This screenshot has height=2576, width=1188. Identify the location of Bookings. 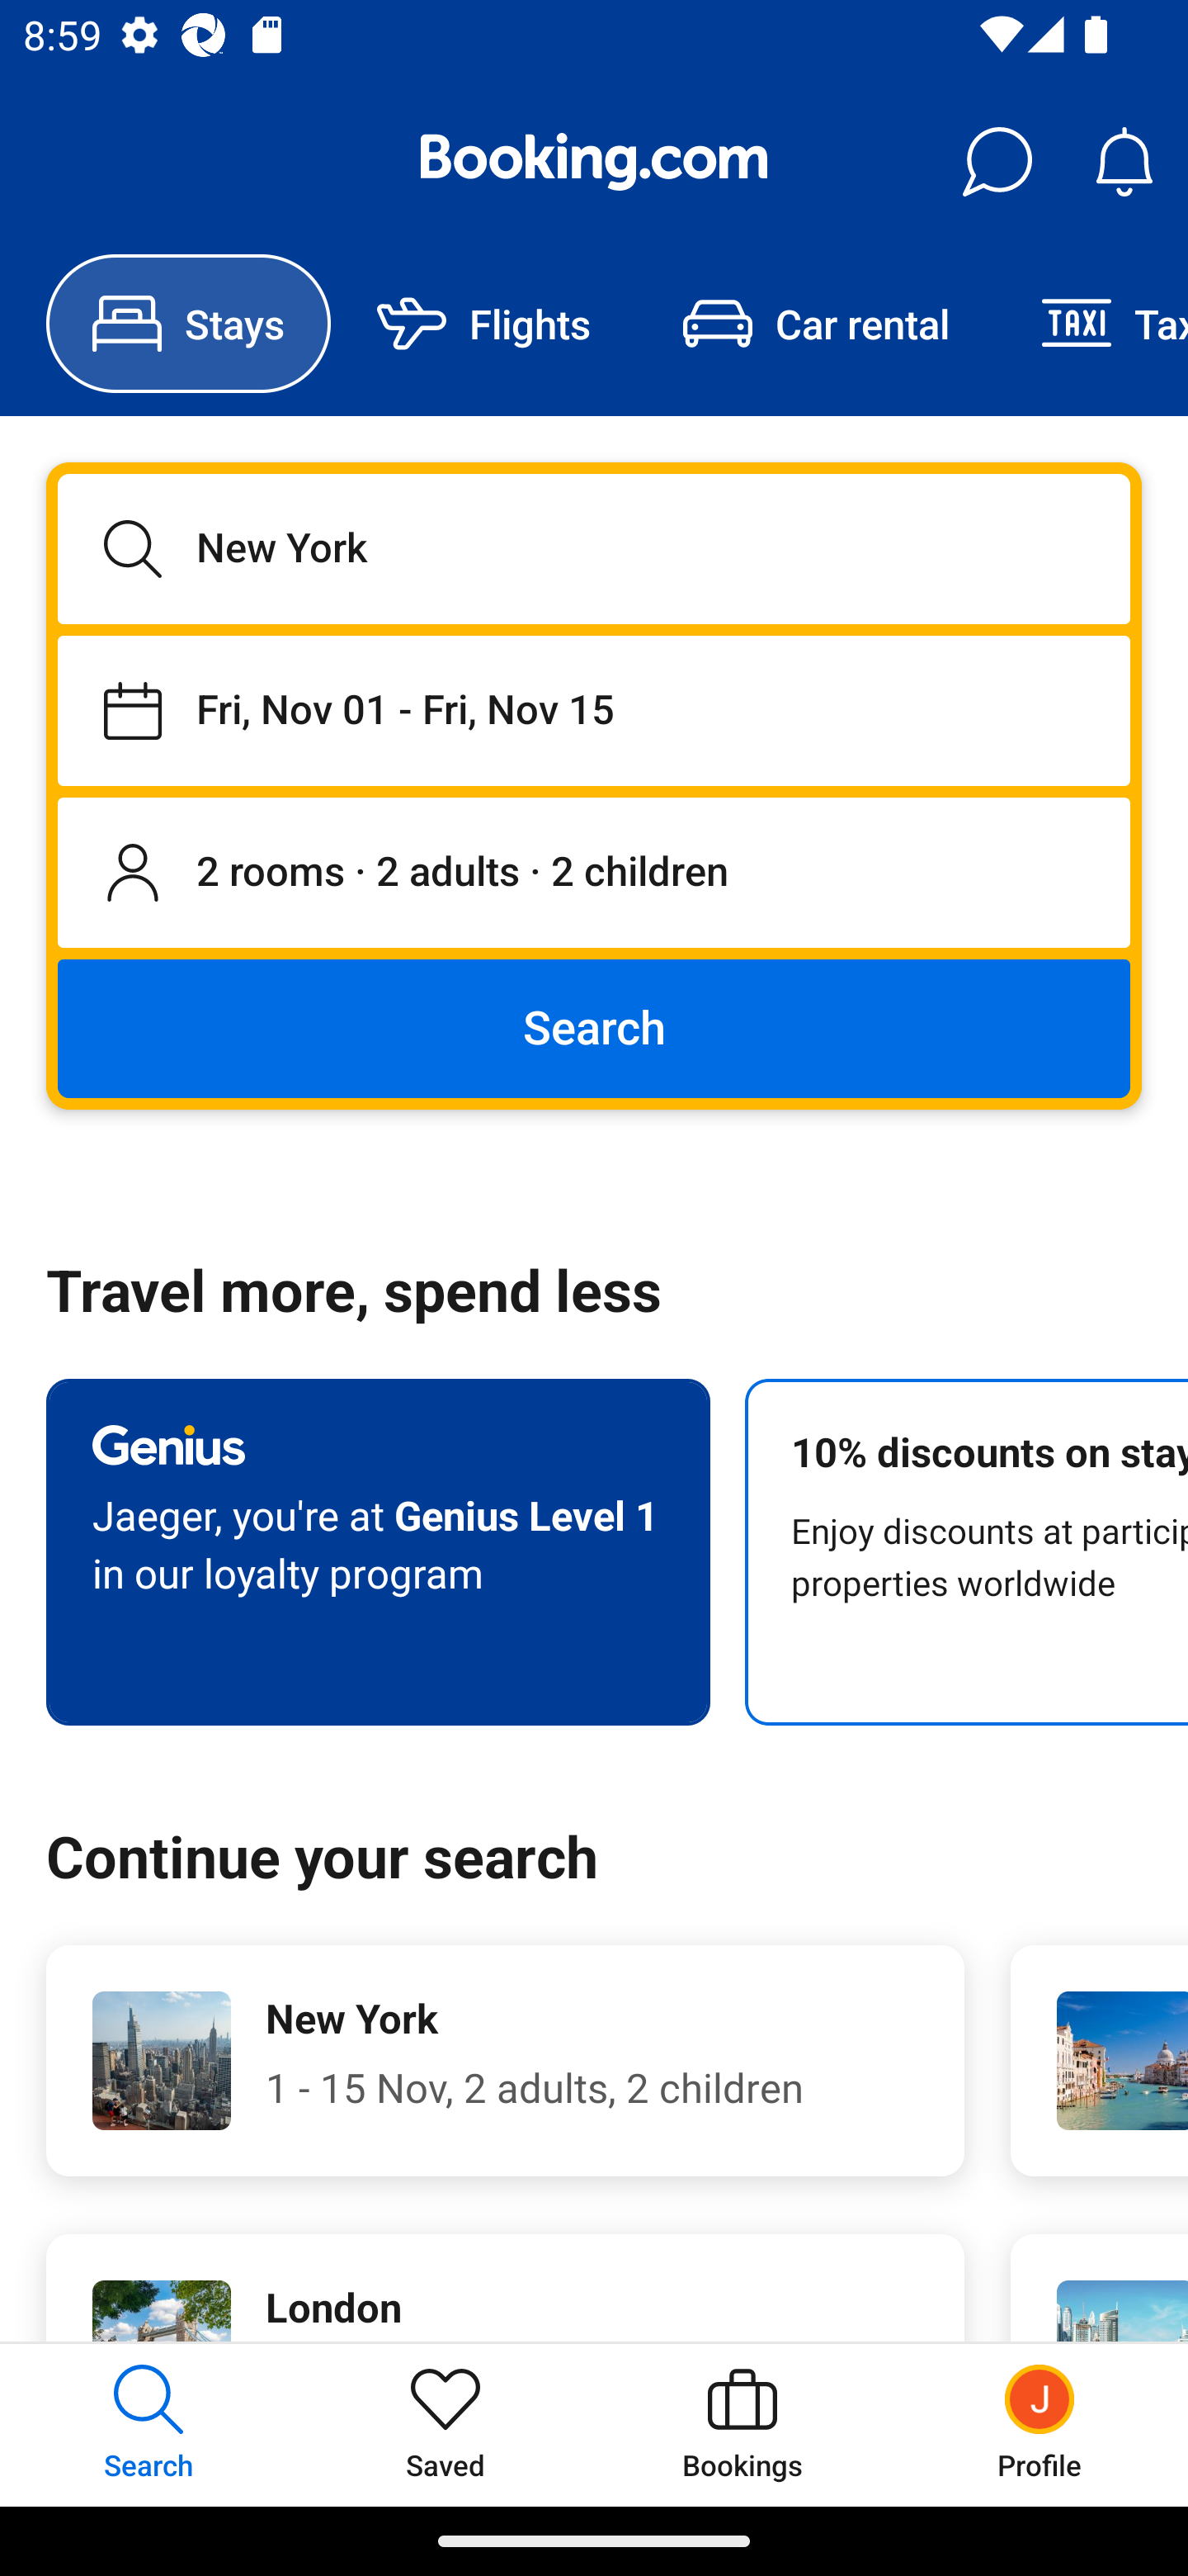
(742, 2424).